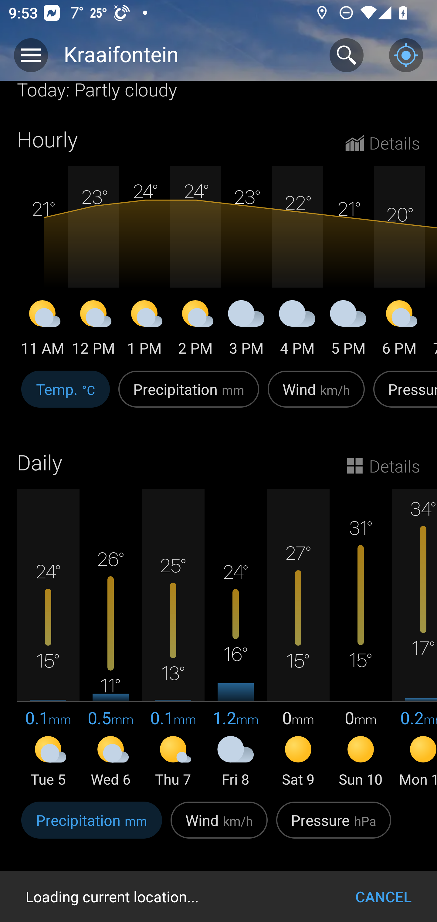 The width and height of the screenshot is (437, 922). I want to click on 25° 13° 0.1 mm Thu 7, so click(173, 639).